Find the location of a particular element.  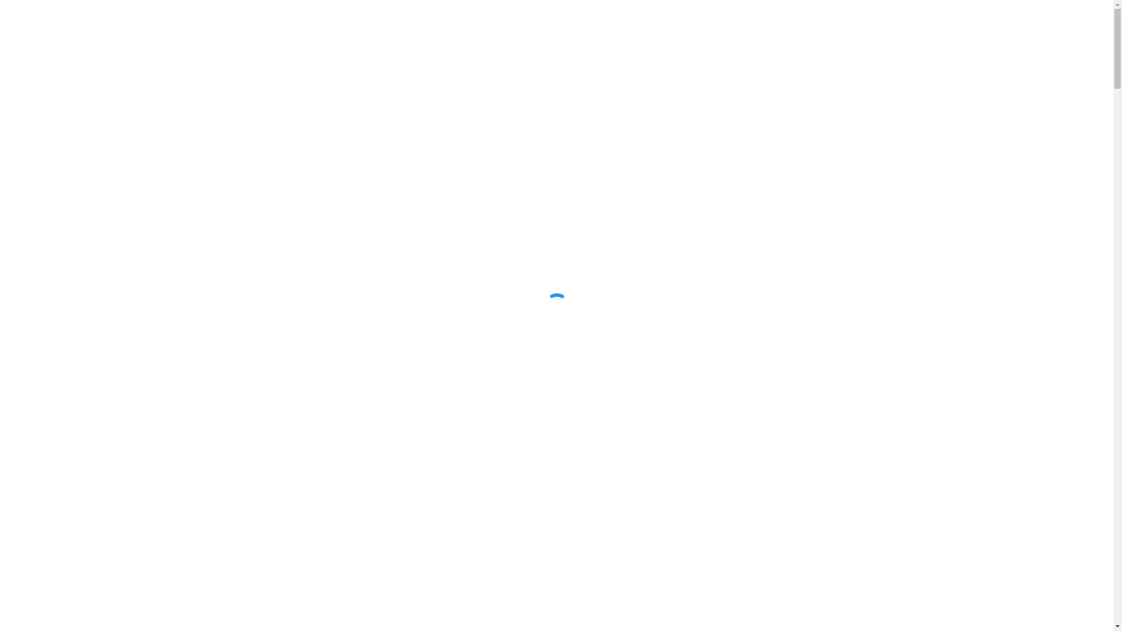

CONTACT is located at coordinates (871, 25).